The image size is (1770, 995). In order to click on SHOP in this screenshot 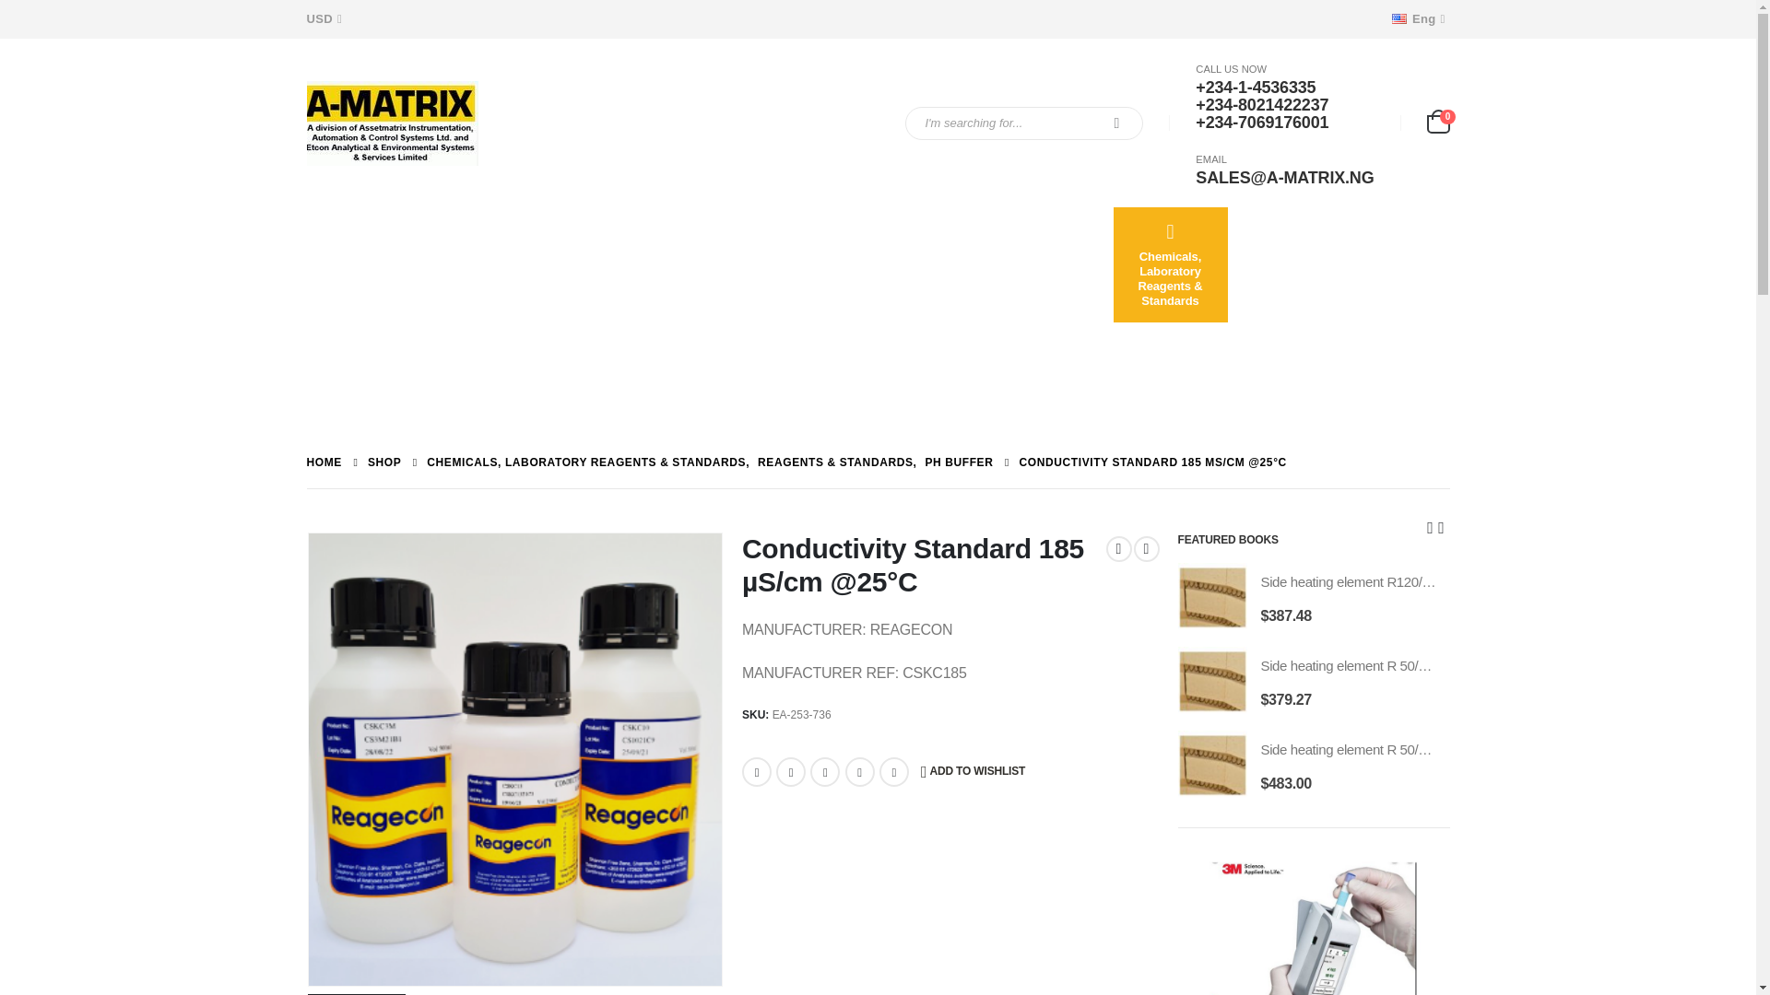, I will do `click(384, 462)`.